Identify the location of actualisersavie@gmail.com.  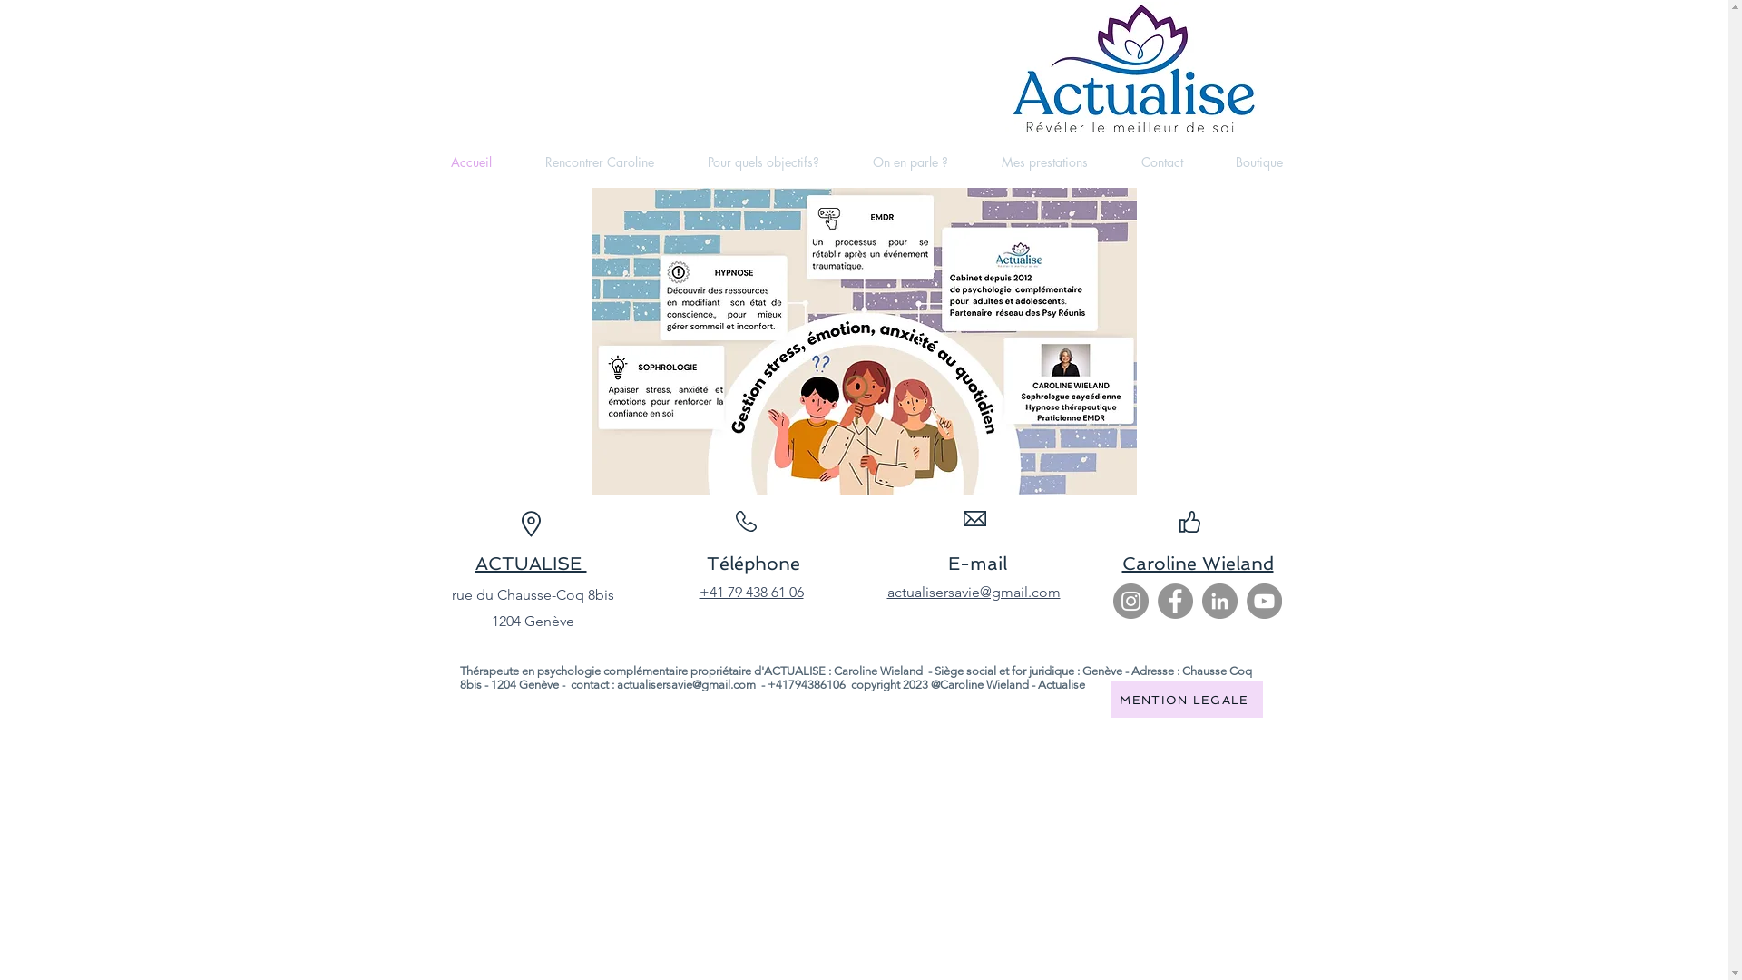
(974, 592).